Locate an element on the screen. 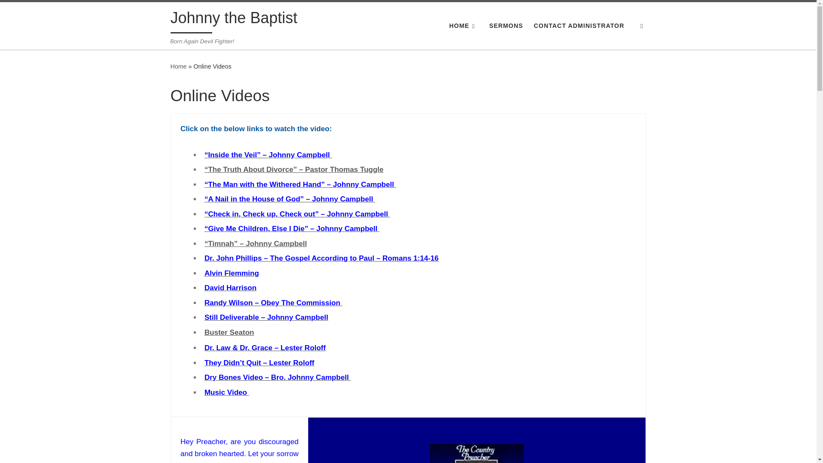 This screenshot has height=463, width=823. Buster Seaton is located at coordinates (229, 332).